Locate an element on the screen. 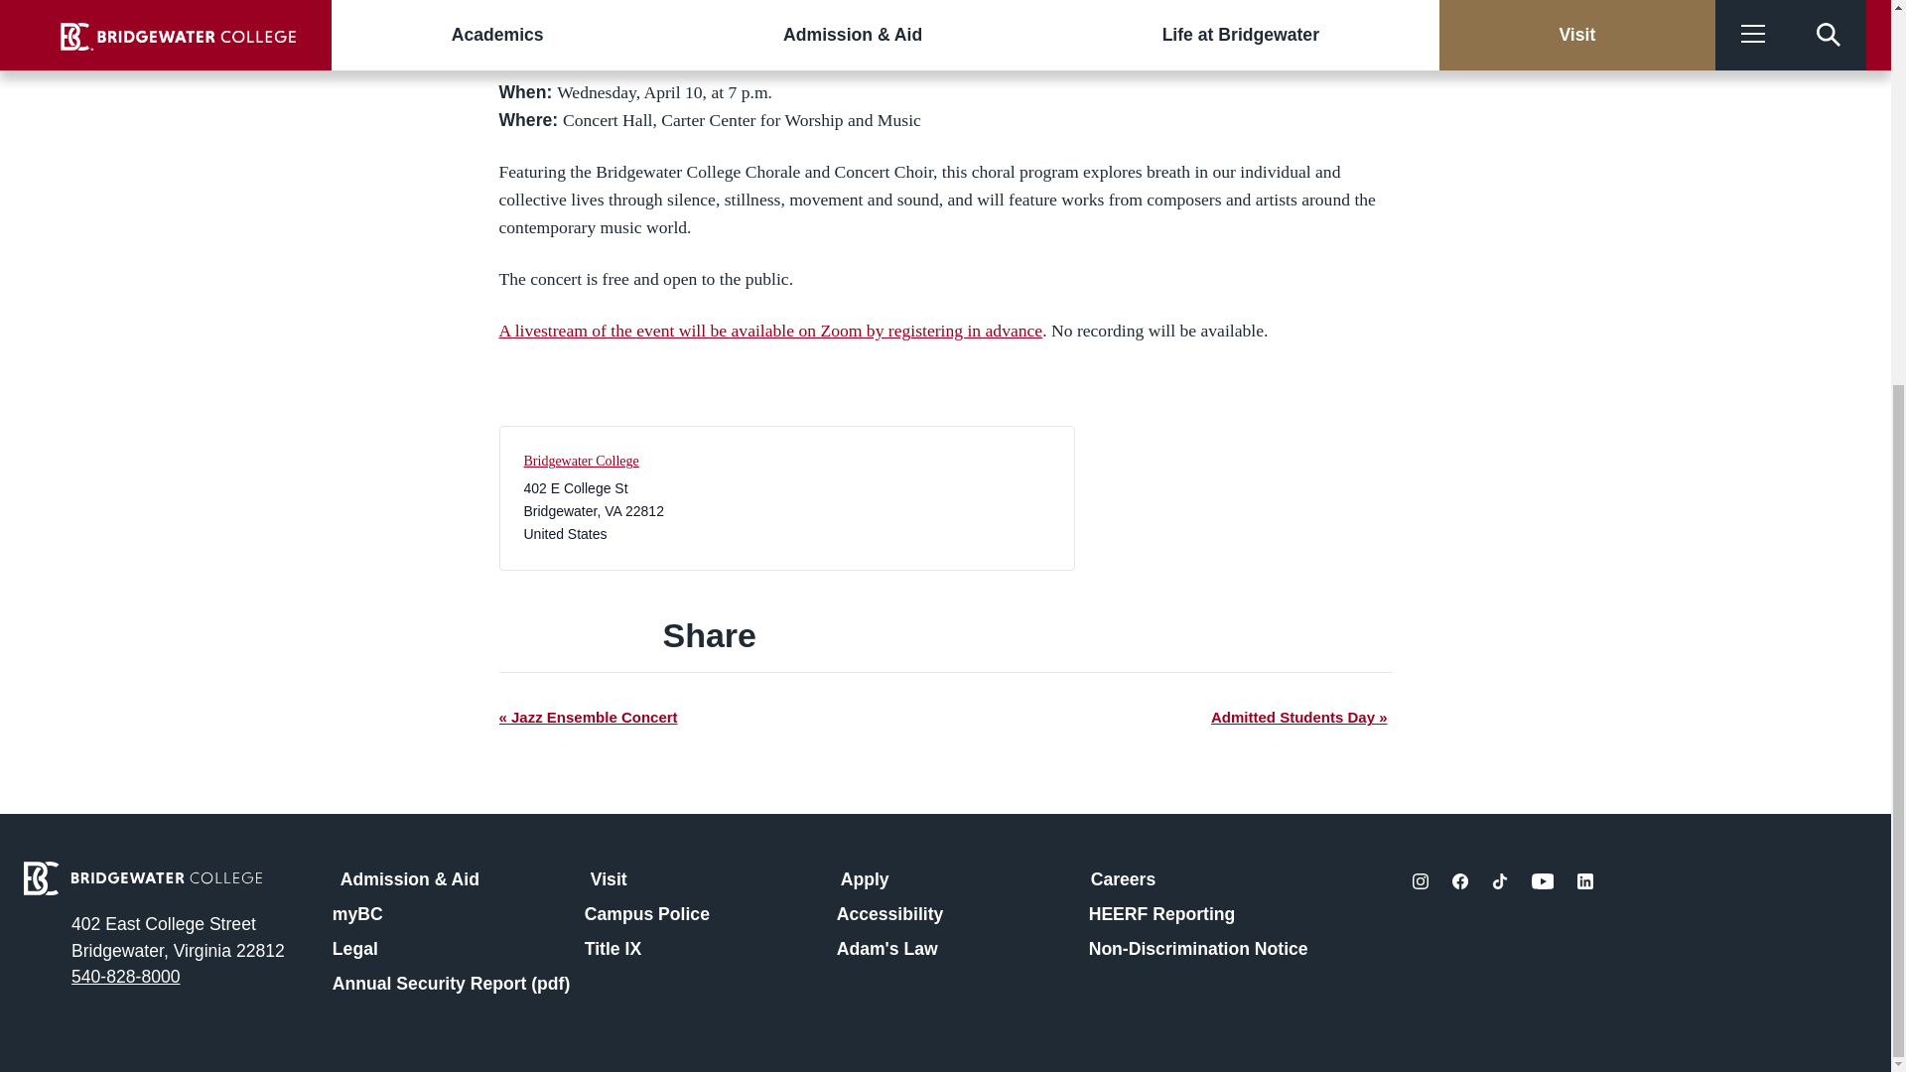 This screenshot has width=1906, height=1072. social-instagram-fill is located at coordinates (1420, 881).